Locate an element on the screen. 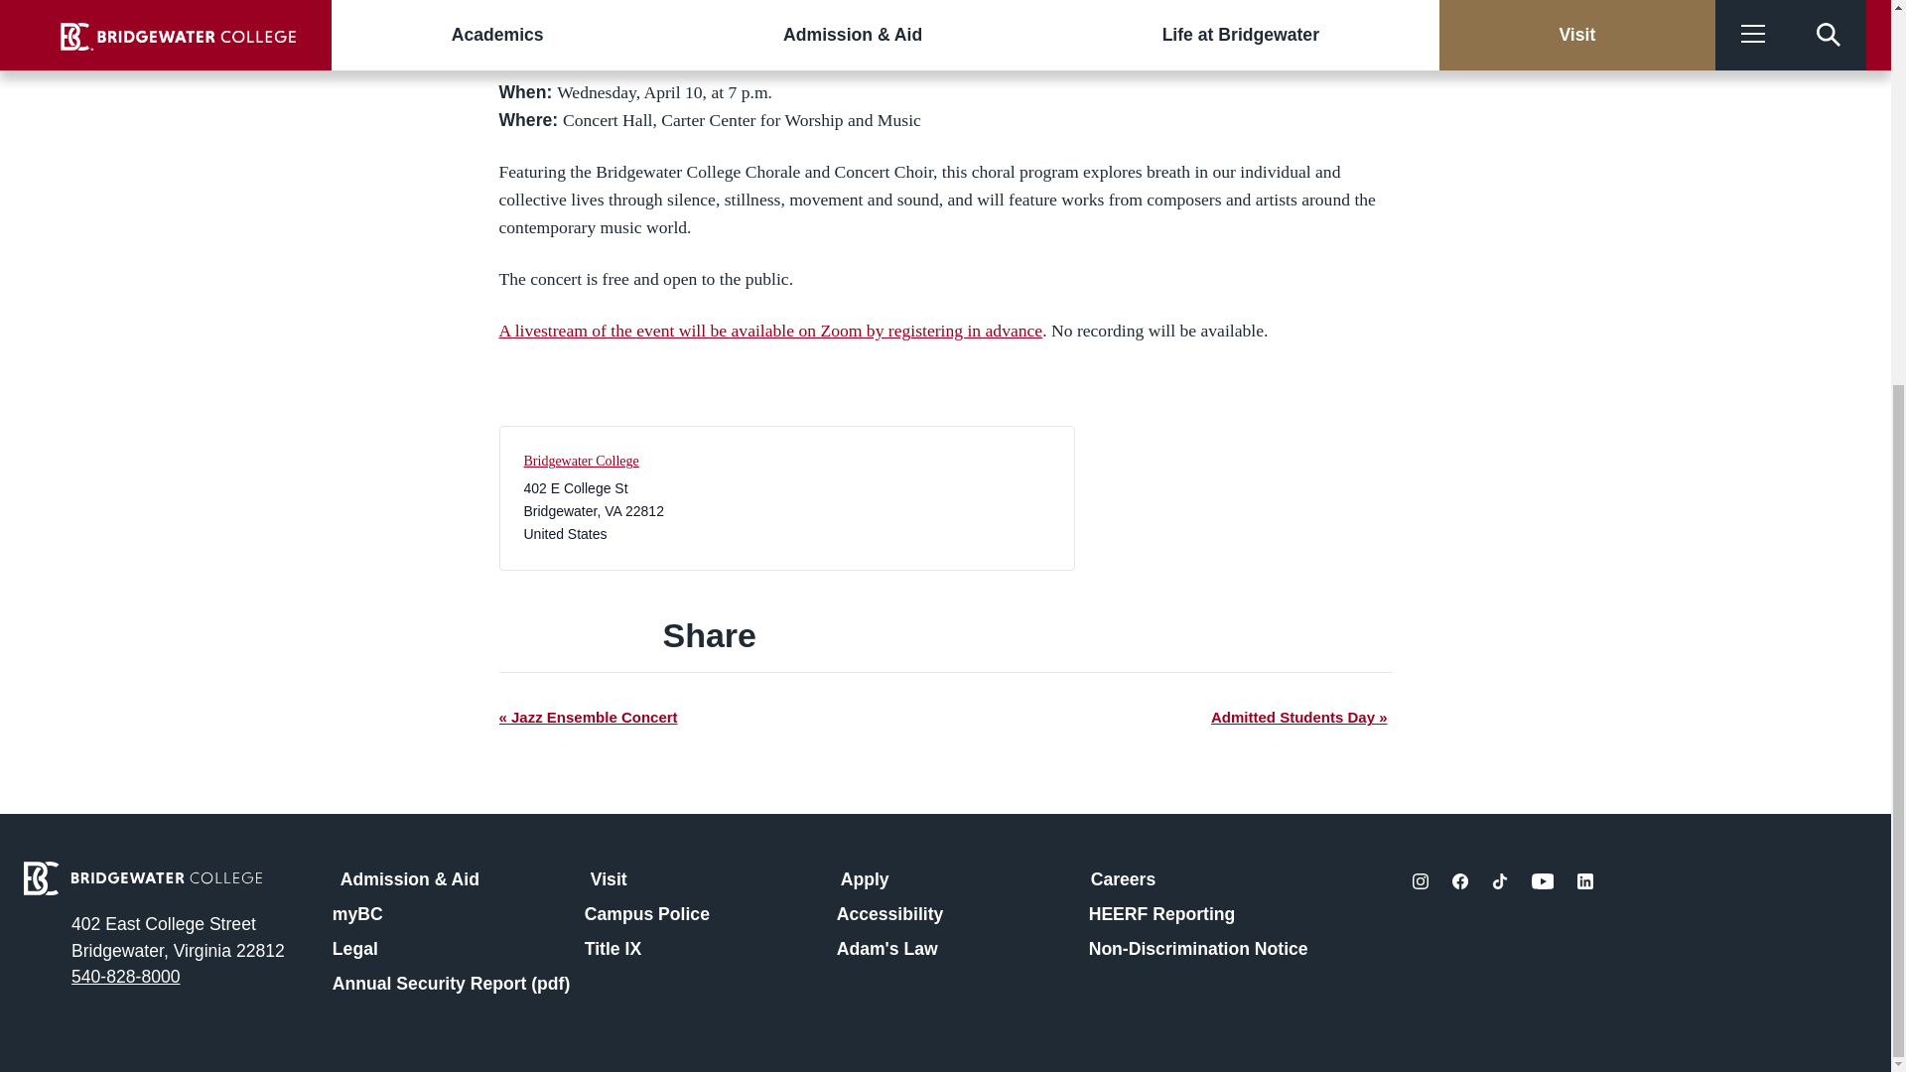 This screenshot has width=1906, height=1072. social-instagram-fill is located at coordinates (1420, 881).